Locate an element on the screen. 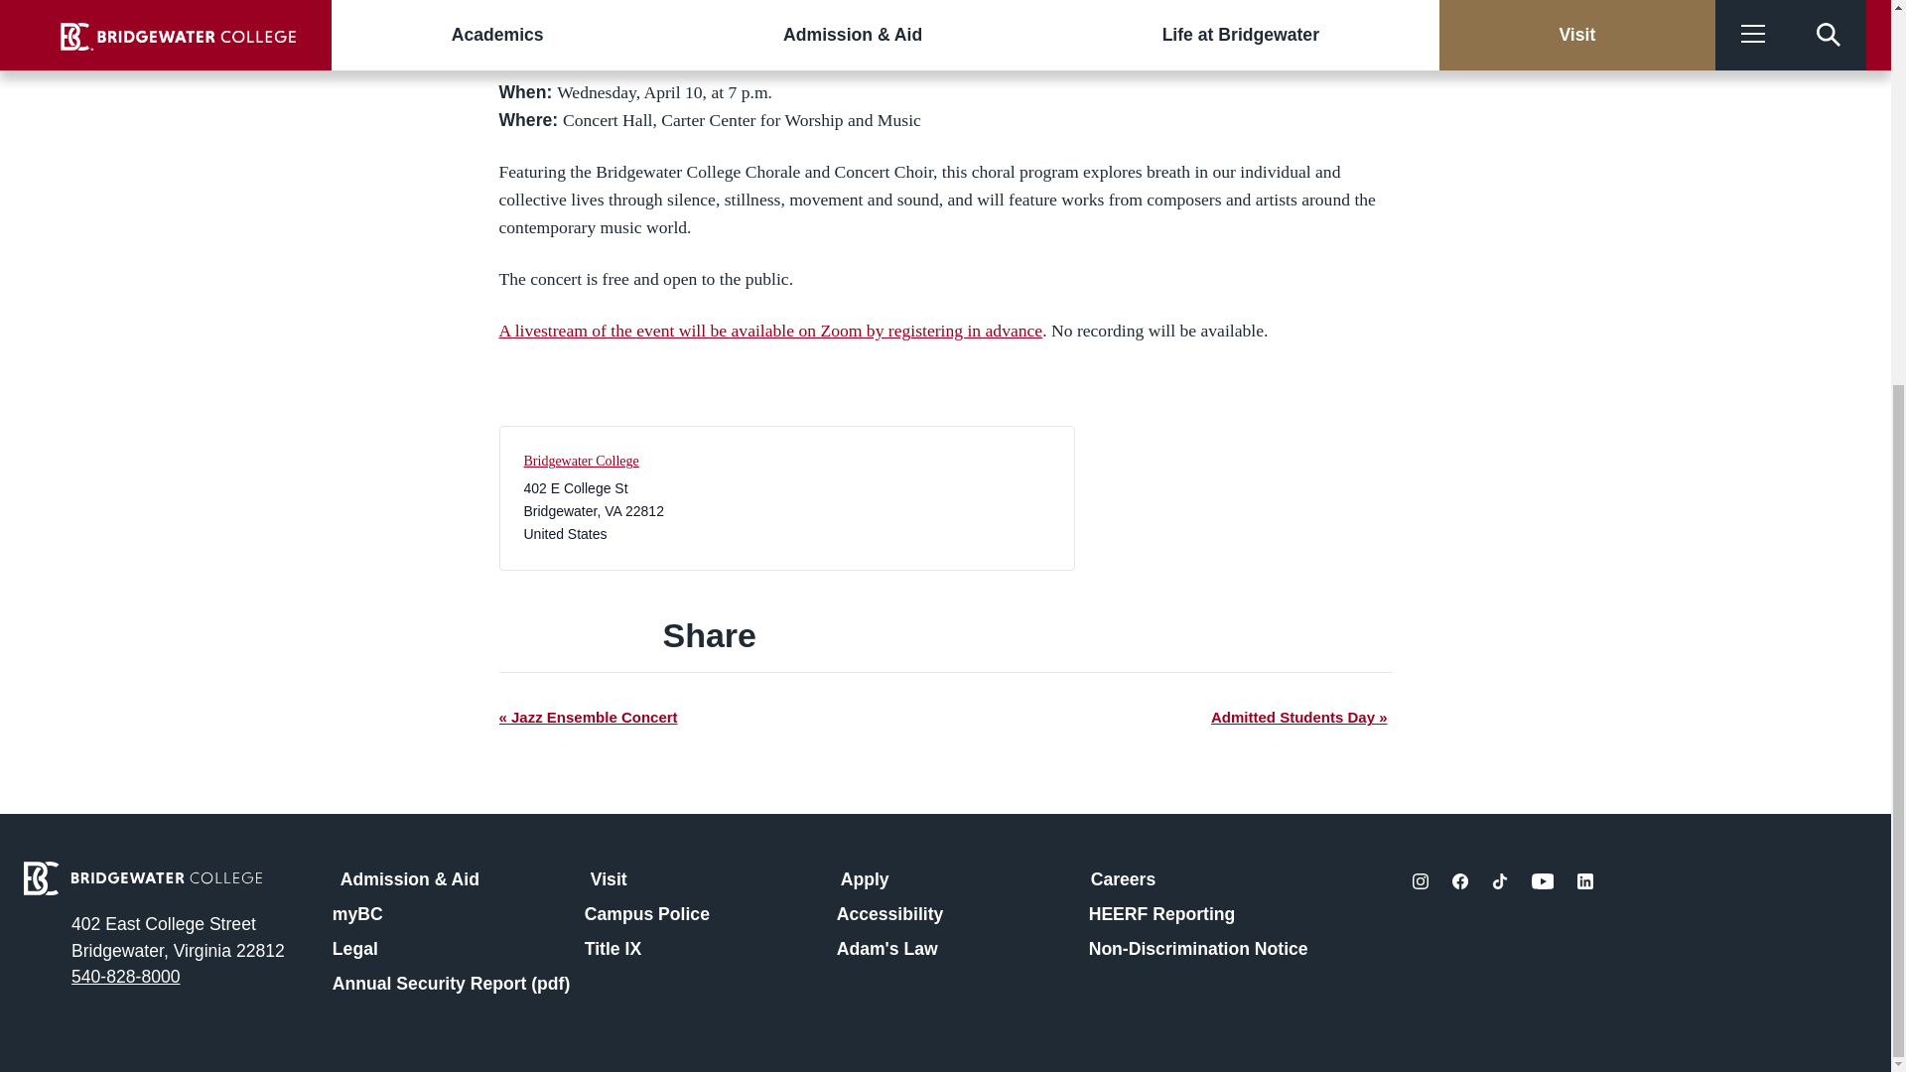 This screenshot has width=1906, height=1072. social-instagram-fill is located at coordinates (1420, 881).